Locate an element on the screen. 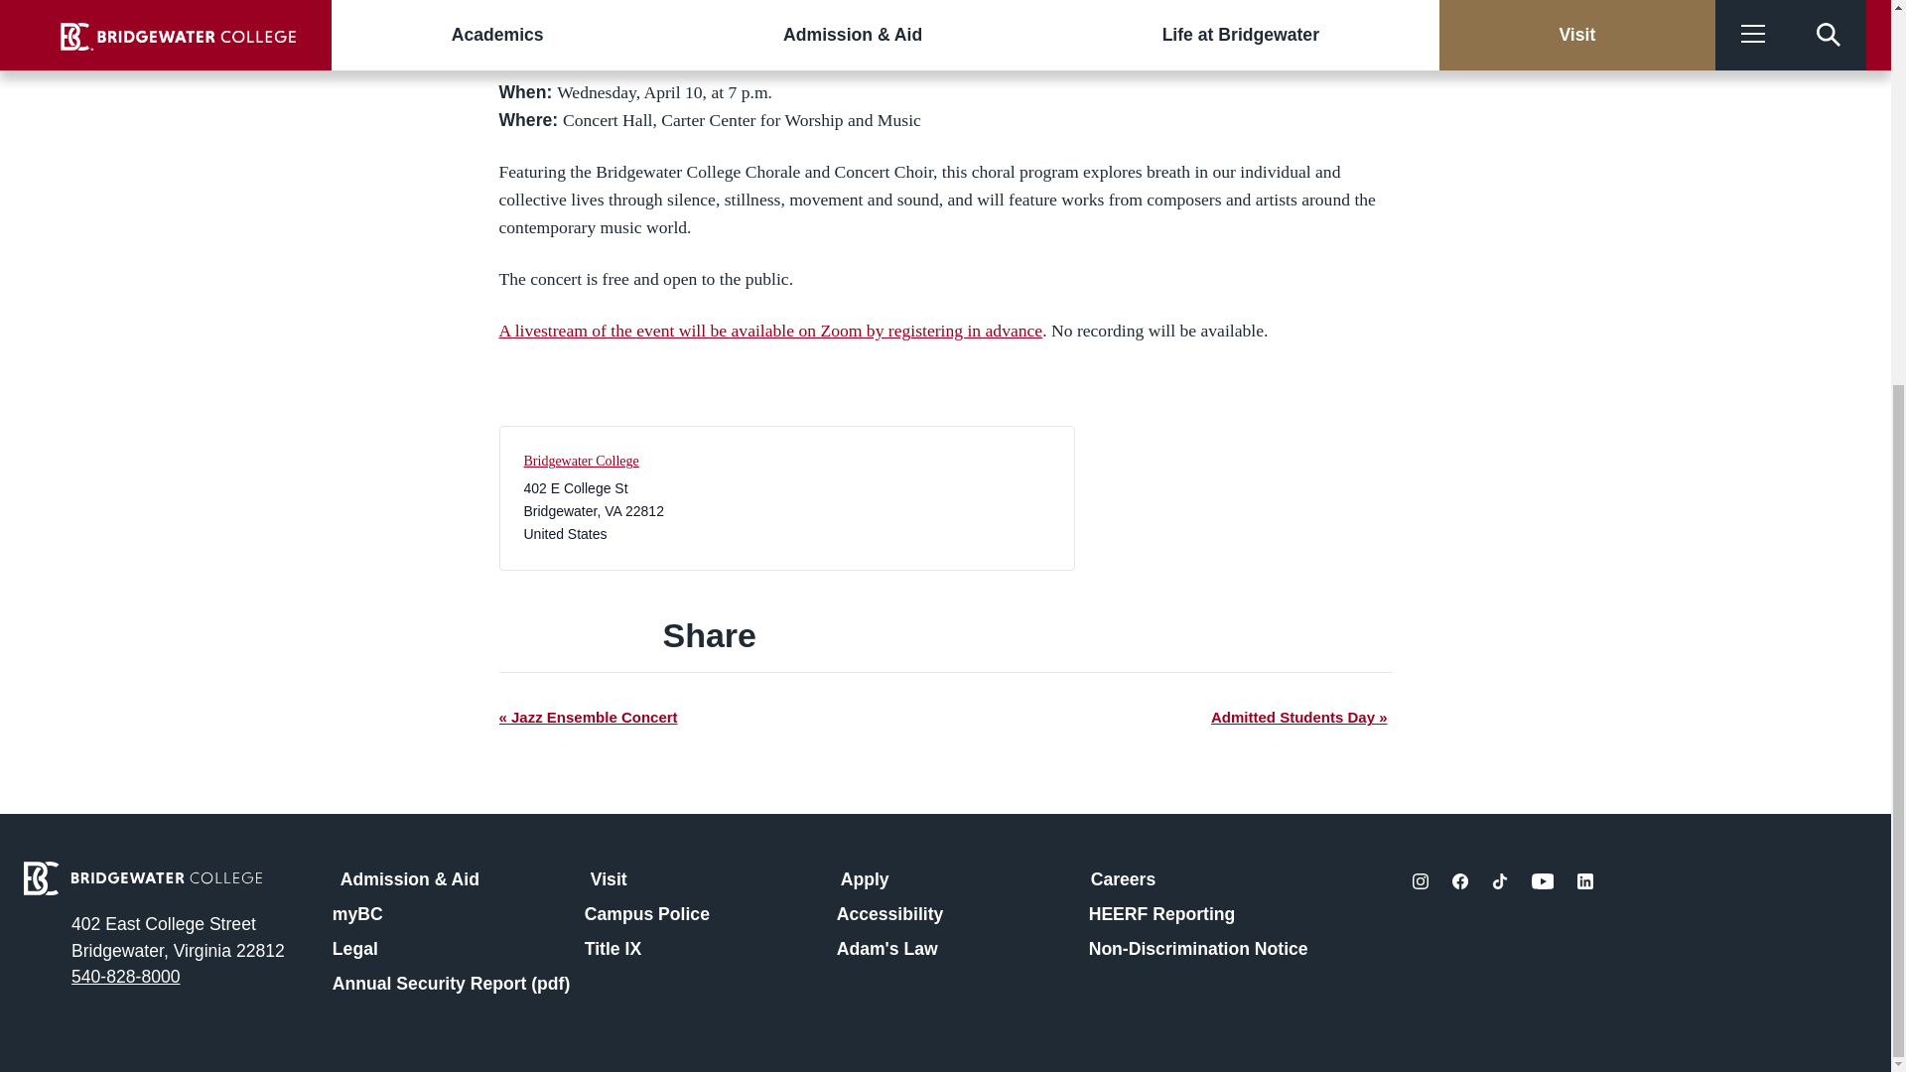 This screenshot has width=1906, height=1072. social-instagram-fill is located at coordinates (1420, 881).